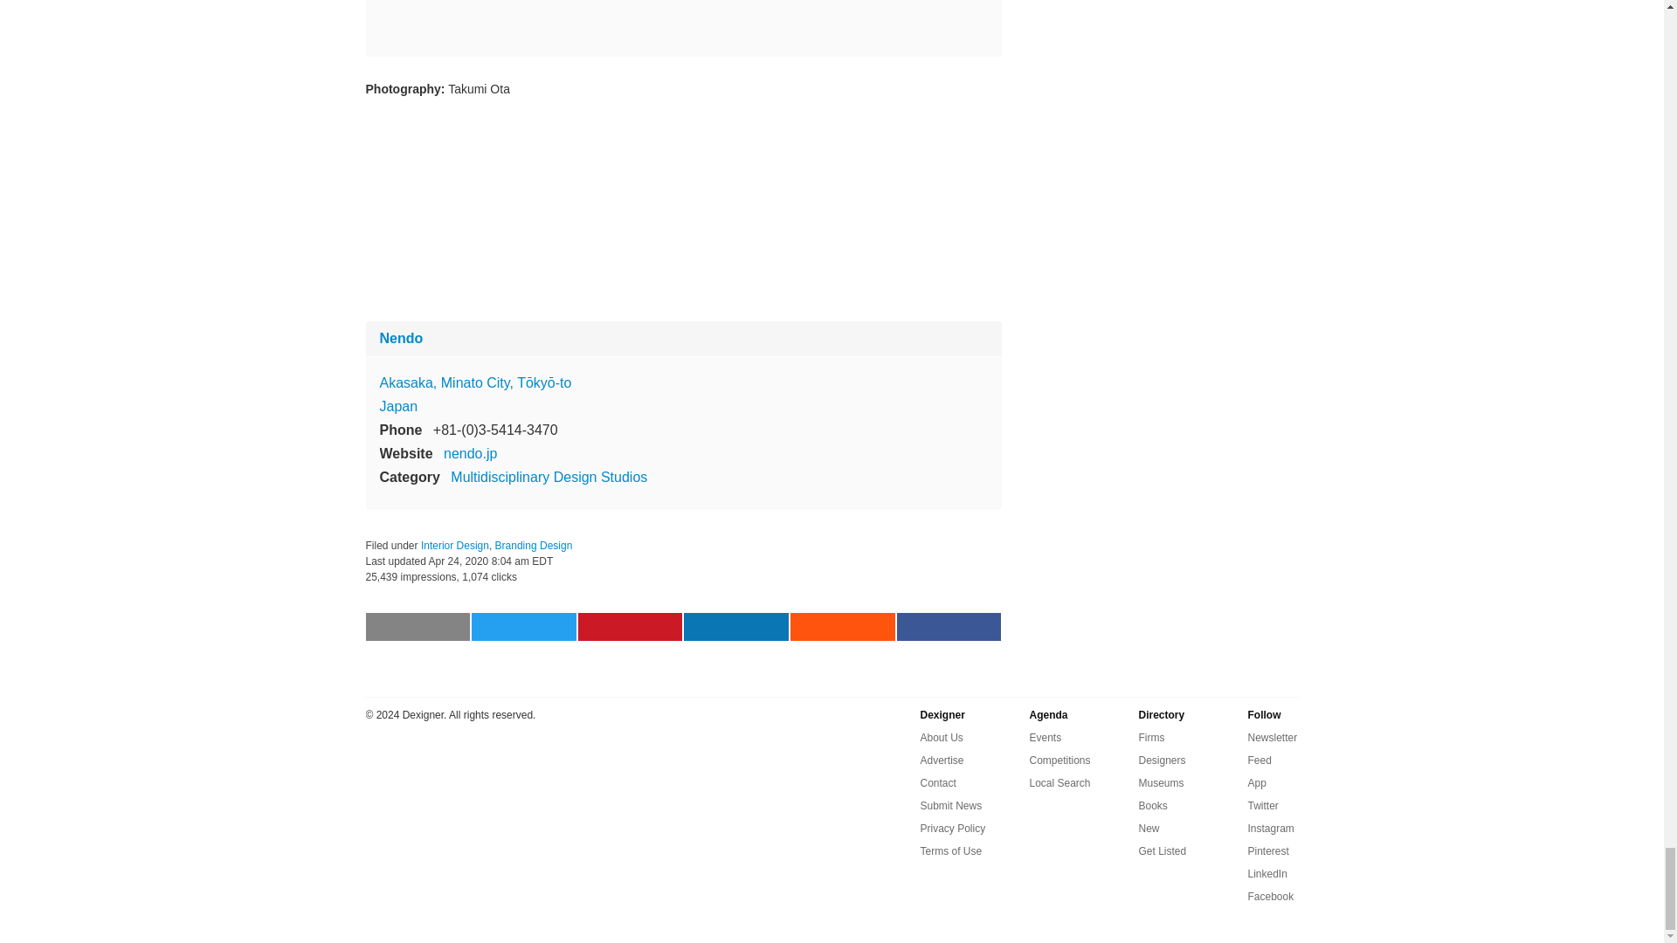  I want to click on About Us, so click(942, 737).